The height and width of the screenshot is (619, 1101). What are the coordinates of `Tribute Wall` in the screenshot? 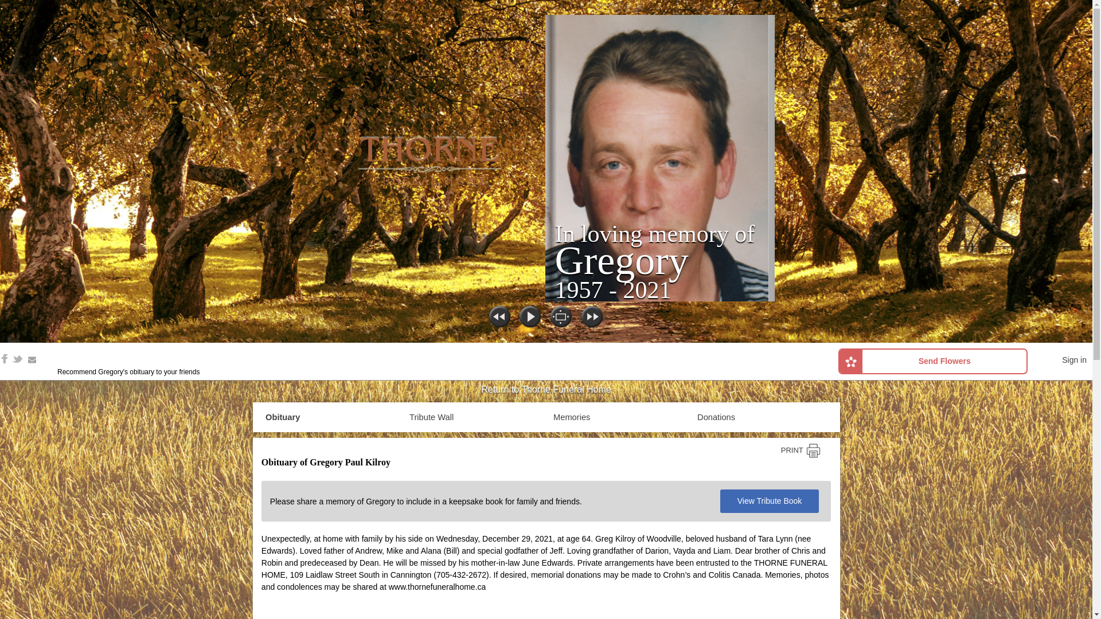 It's located at (431, 417).